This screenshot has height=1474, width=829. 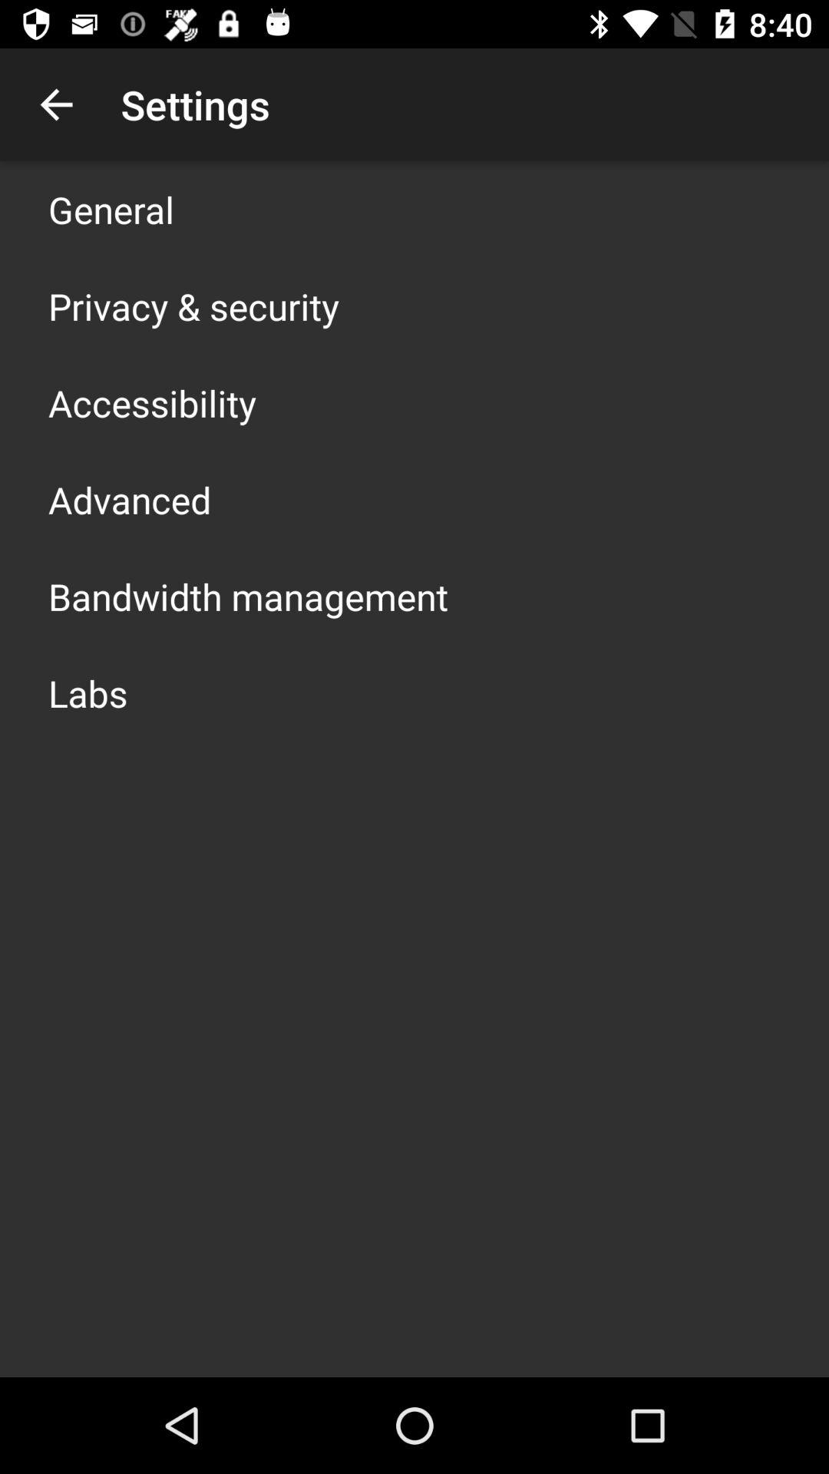 I want to click on jump until general app, so click(x=111, y=209).